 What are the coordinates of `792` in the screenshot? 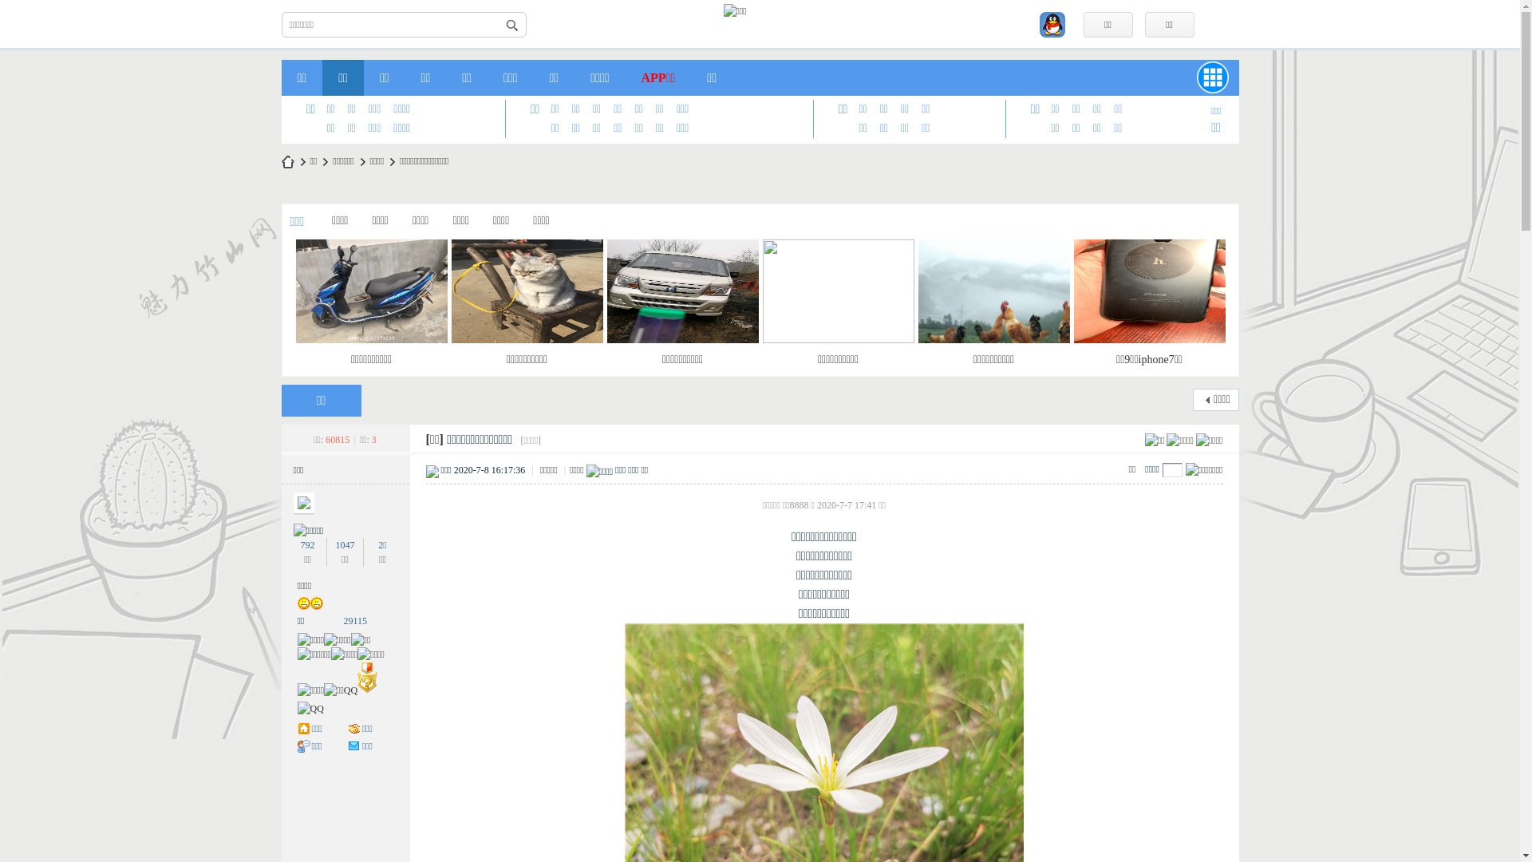 It's located at (308, 545).